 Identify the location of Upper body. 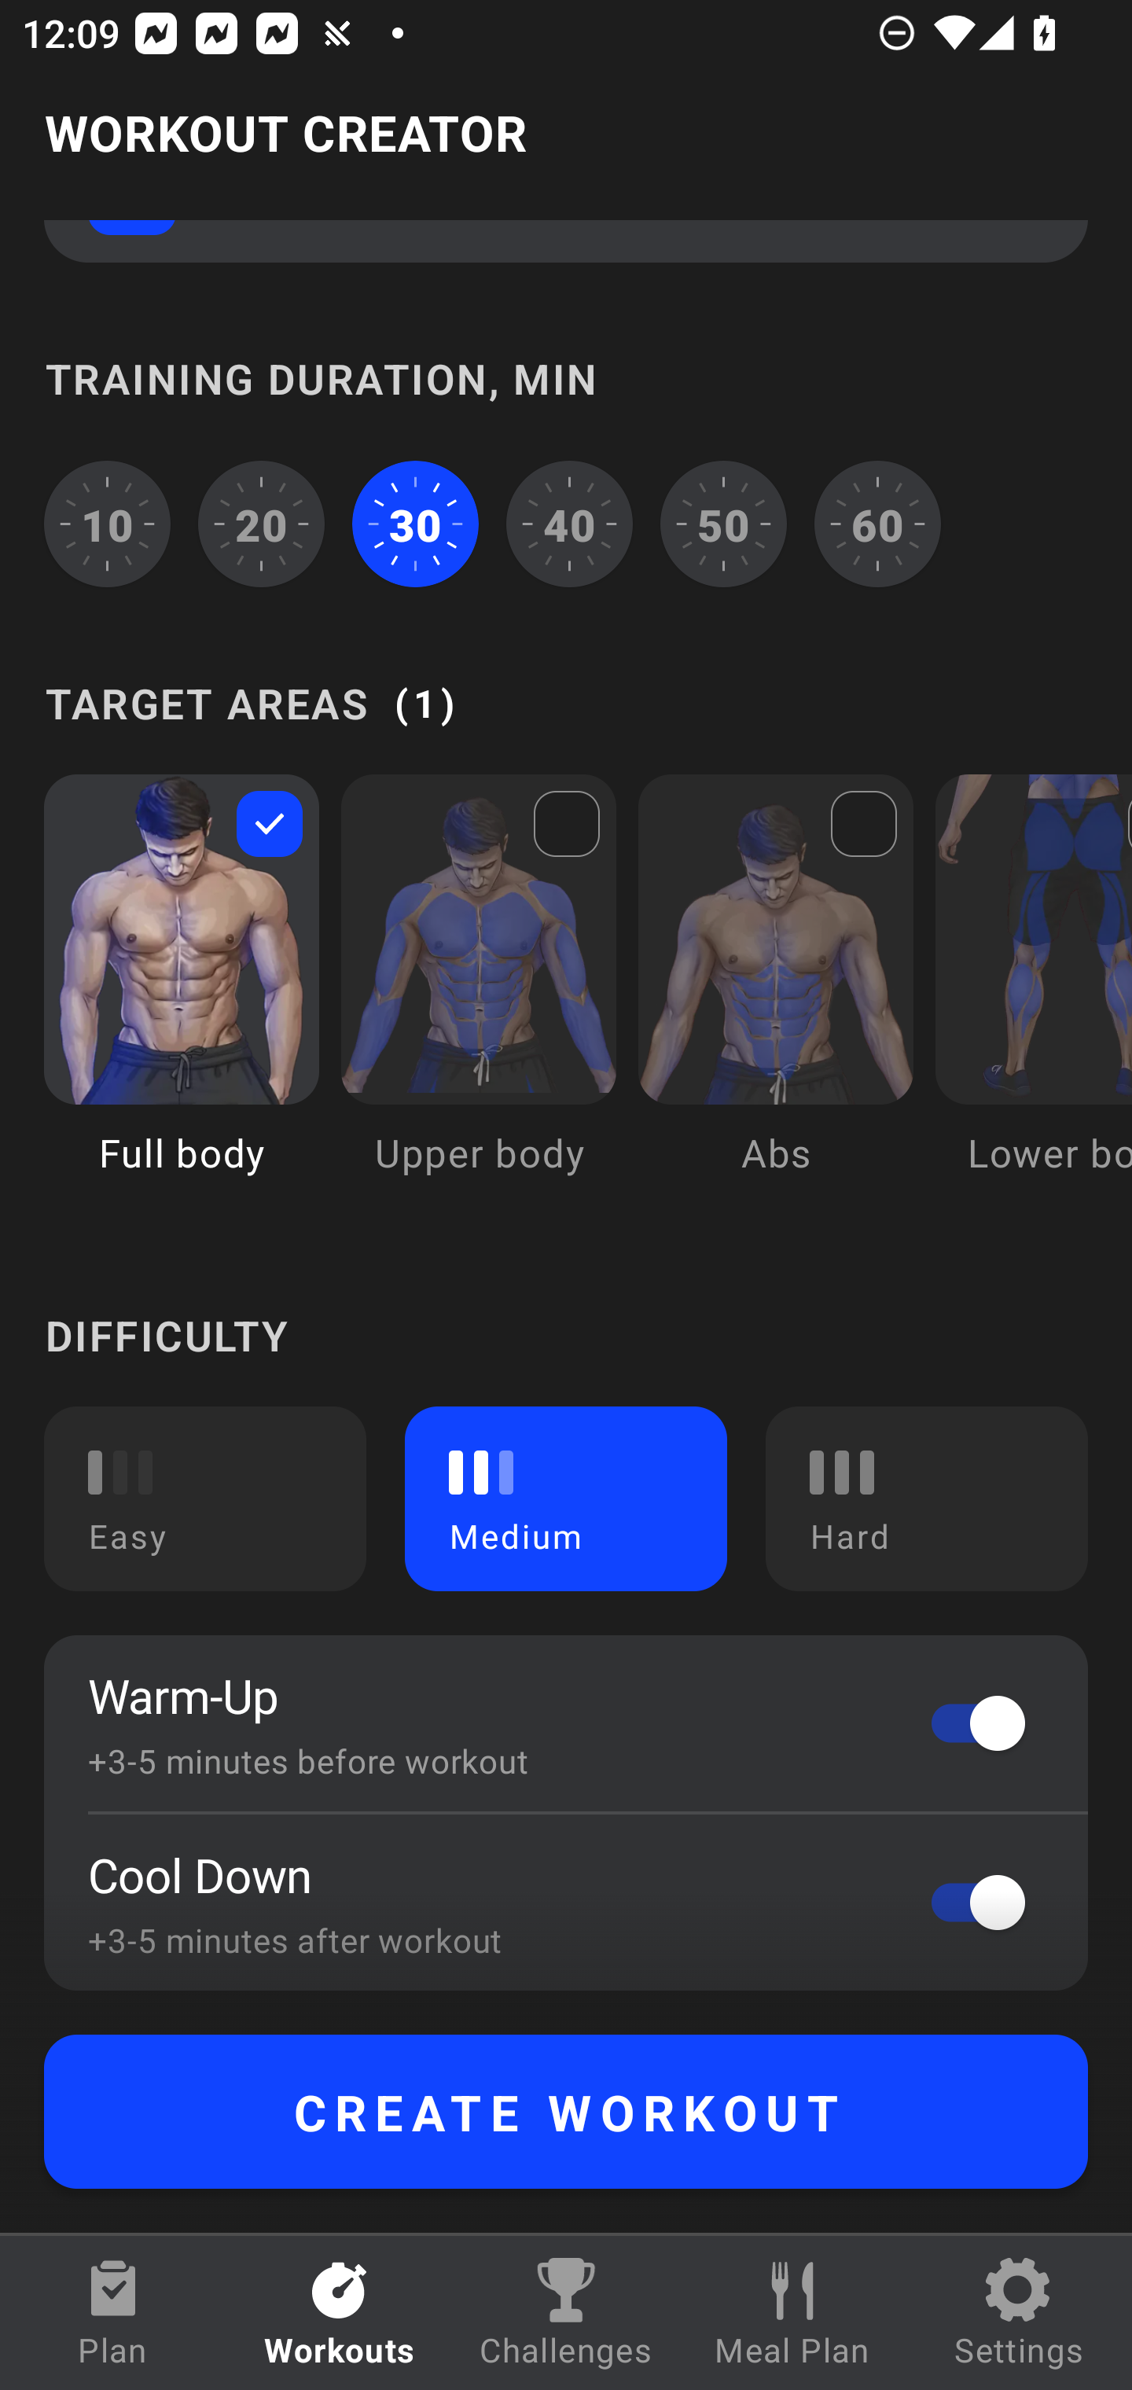
(478, 996).